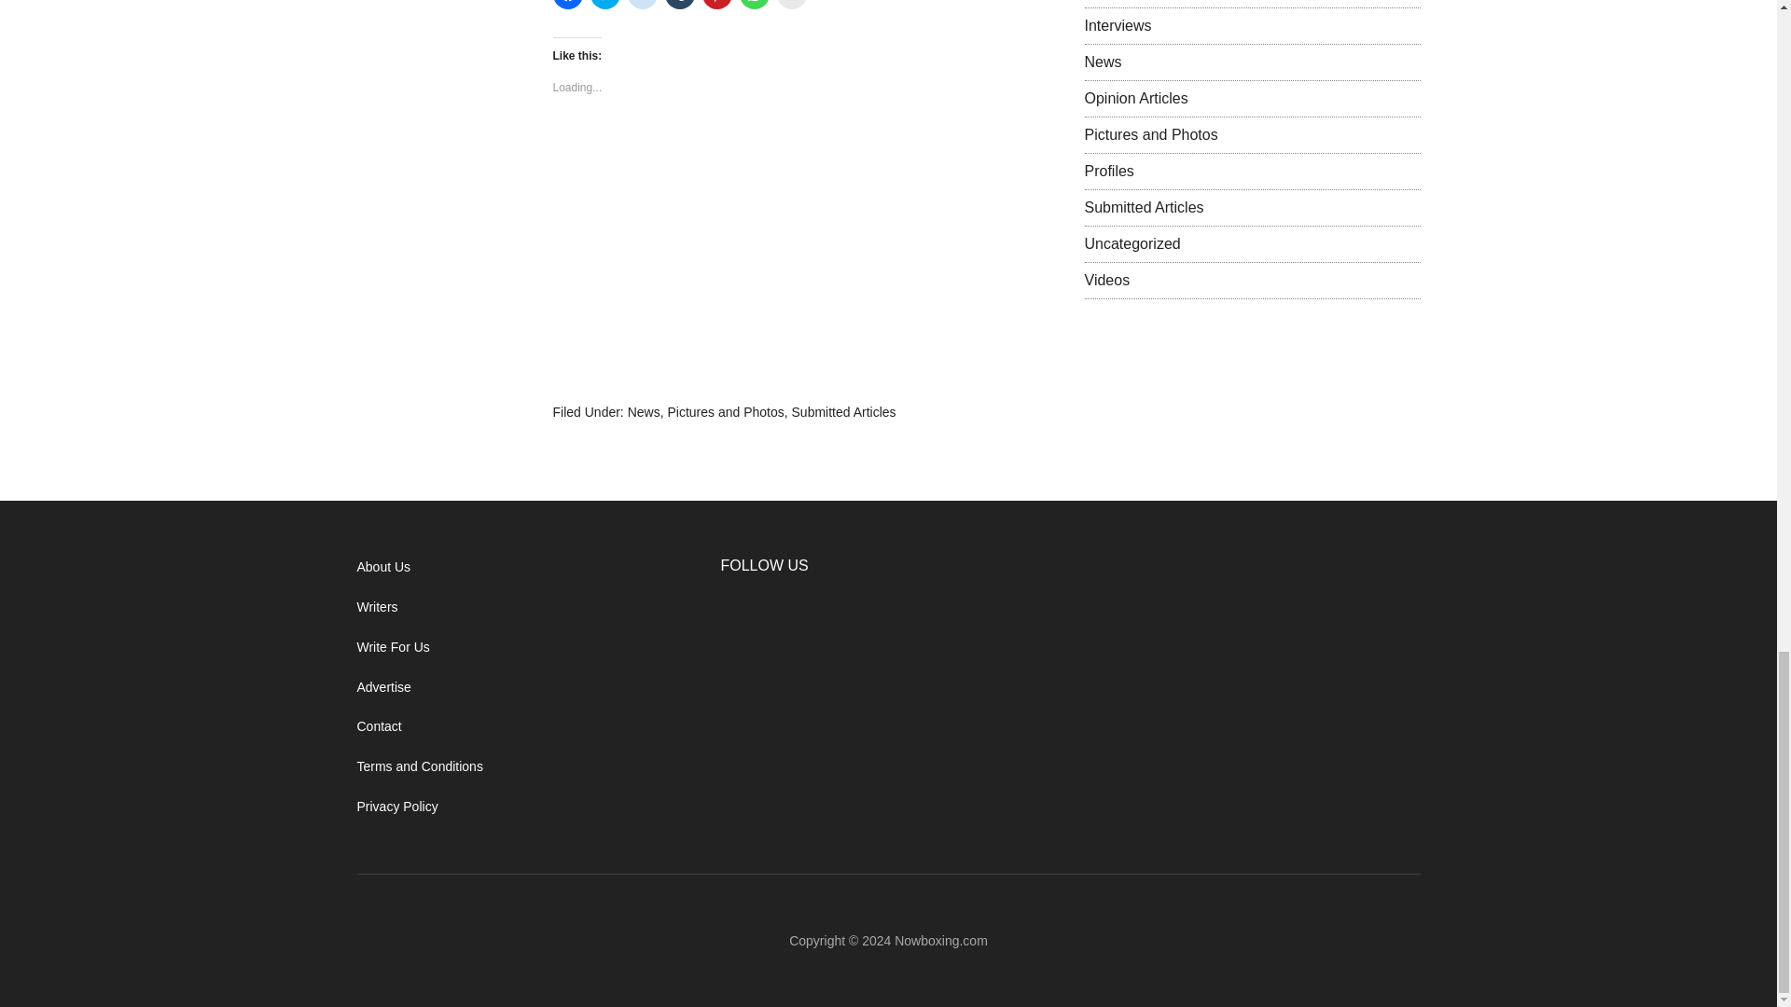 The height and width of the screenshot is (1007, 1791). I want to click on Click to share on Reddit, so click(642, 4).